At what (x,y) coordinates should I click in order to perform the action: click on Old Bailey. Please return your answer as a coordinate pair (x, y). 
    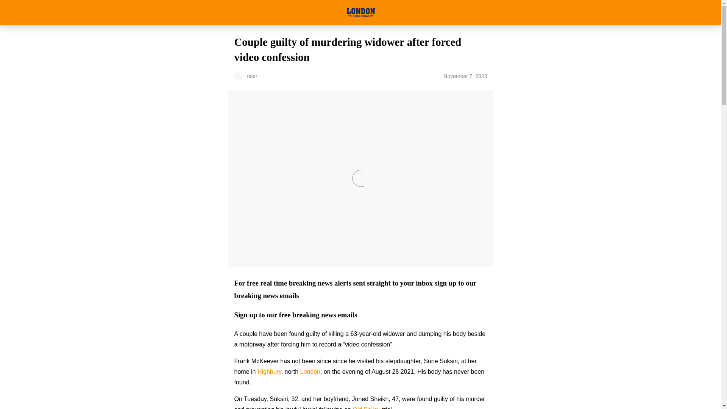
    Looking at the image, I should click on (367, 407).